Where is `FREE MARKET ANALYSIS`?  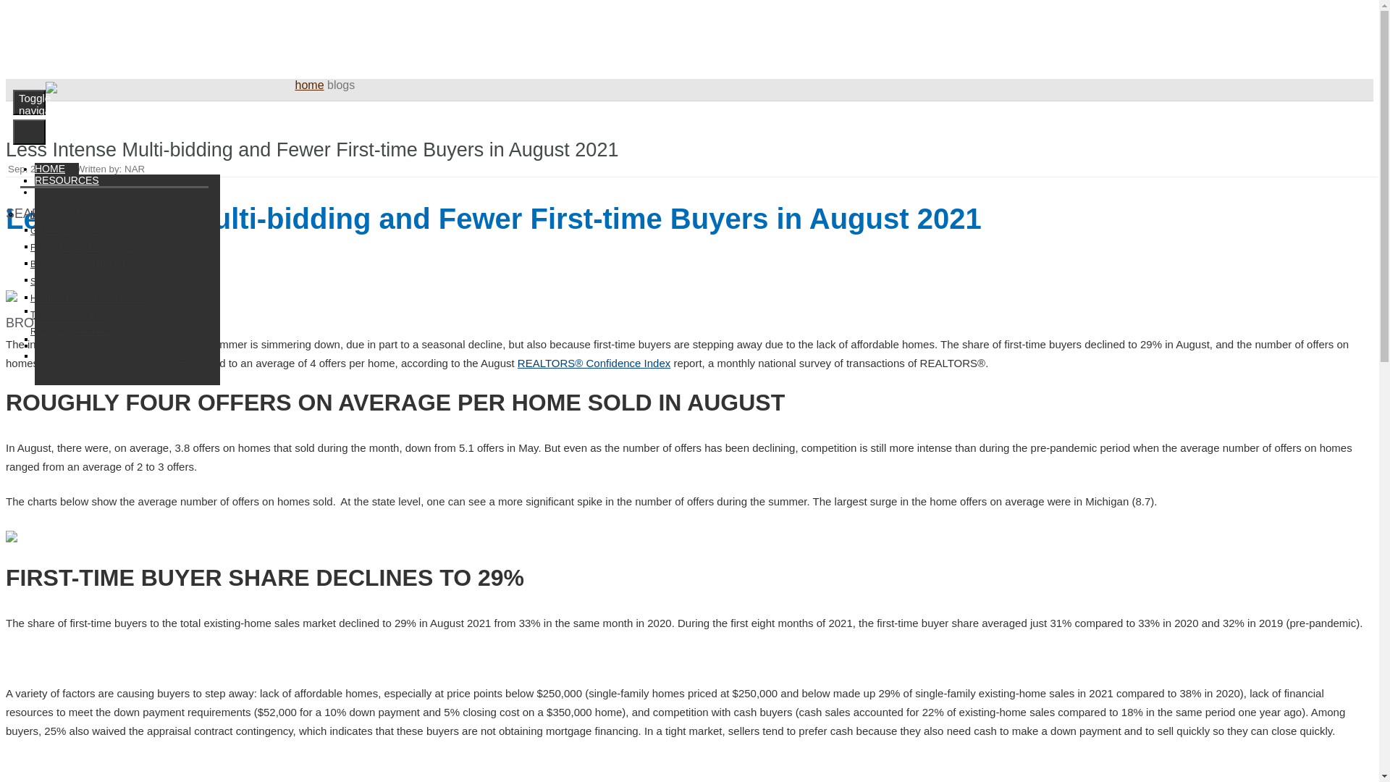 FREE MARKET ANALYSIS is located at coordinates (114, 248).